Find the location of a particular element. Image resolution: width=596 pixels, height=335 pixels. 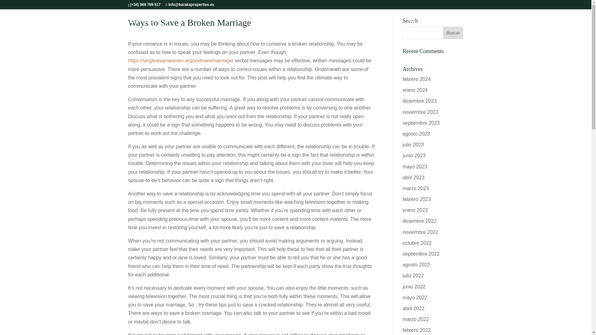

mayo 2022 is located at coordinates (415, 297).